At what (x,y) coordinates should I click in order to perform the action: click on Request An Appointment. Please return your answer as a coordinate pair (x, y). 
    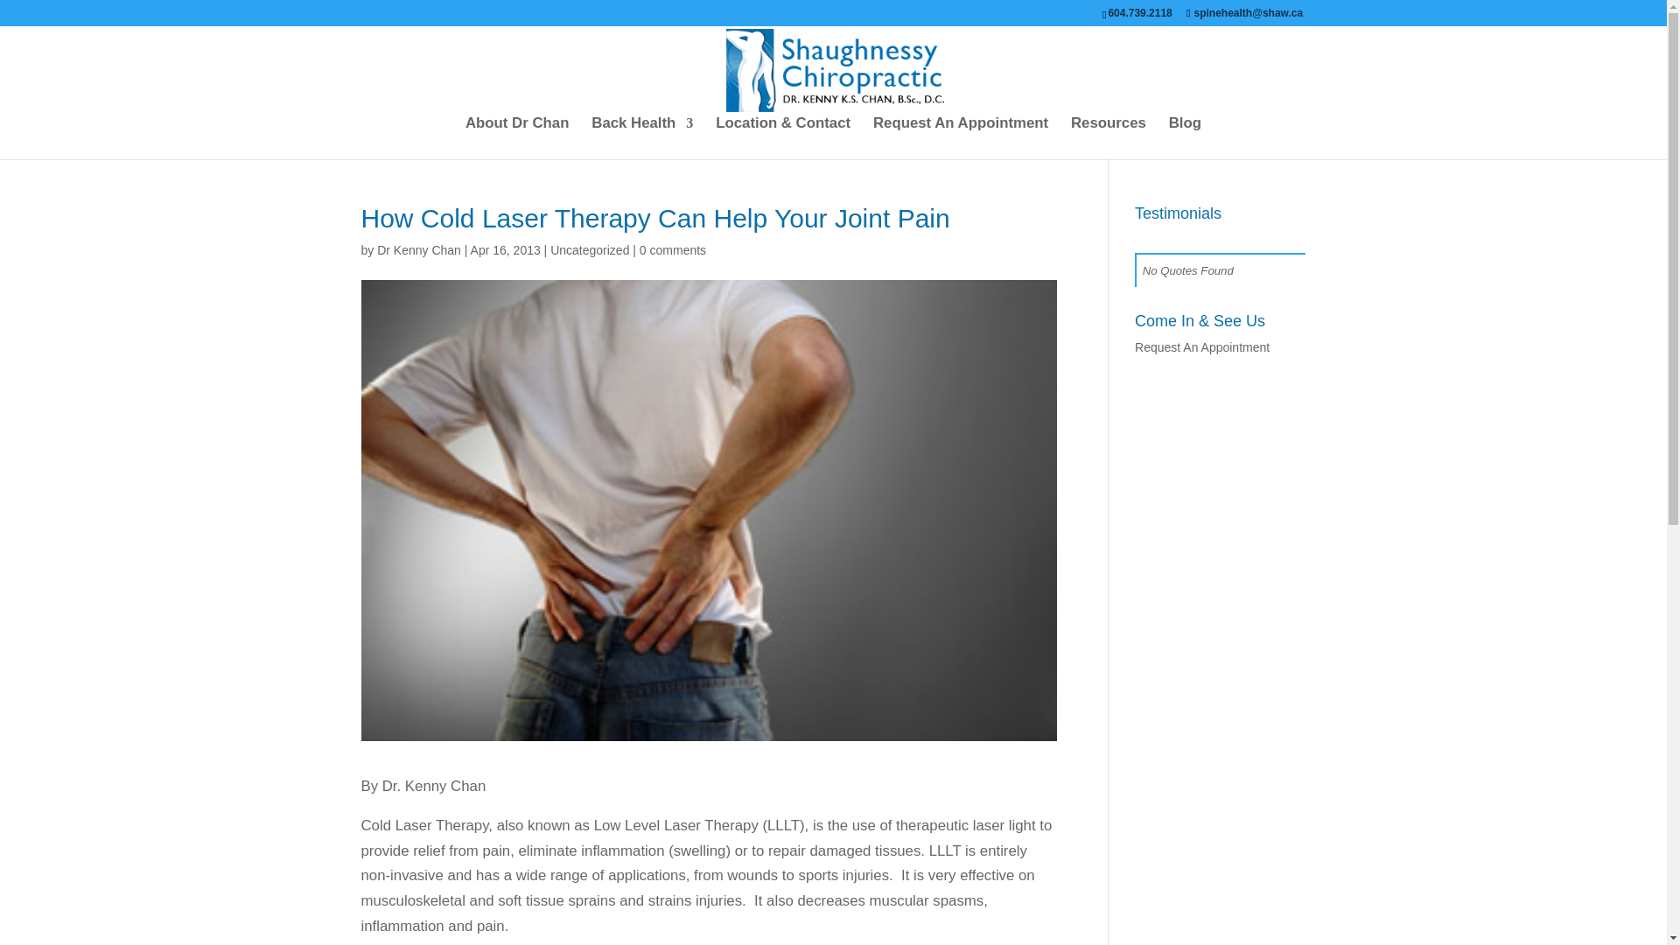
    Looking at the image, I should click on (1202, 346).